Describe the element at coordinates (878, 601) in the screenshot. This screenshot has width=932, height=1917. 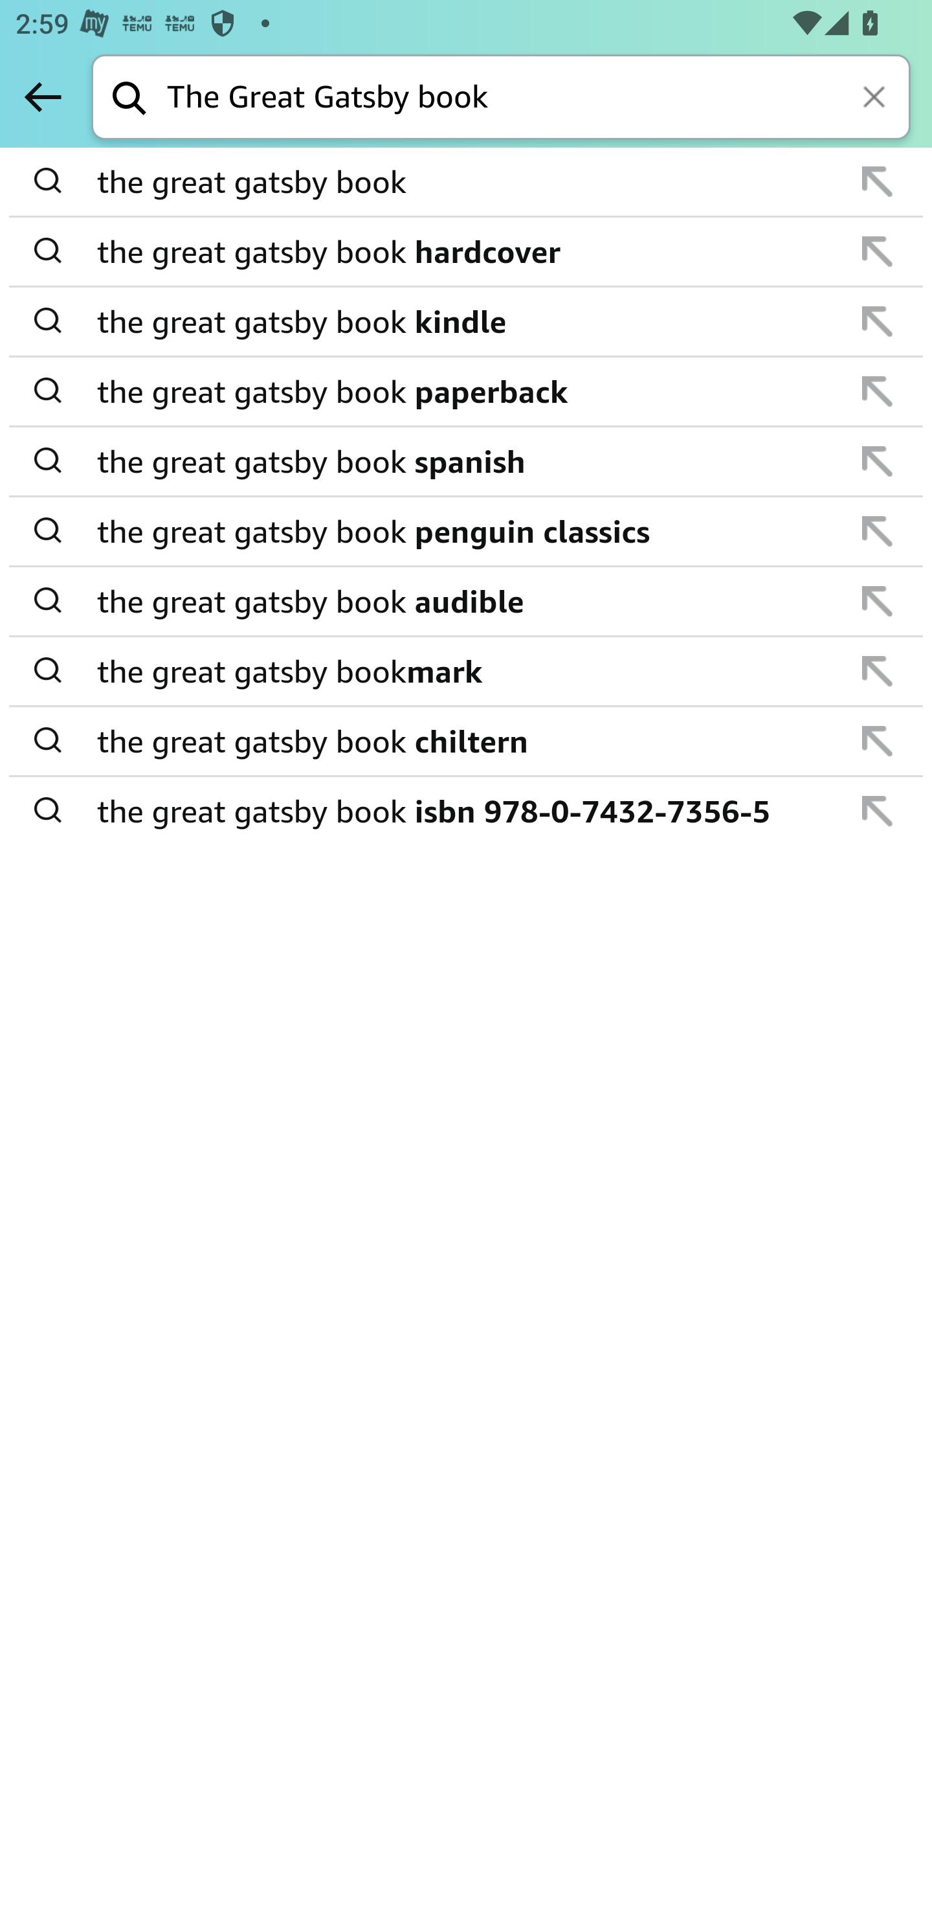
I see `append suggestion` at that location.